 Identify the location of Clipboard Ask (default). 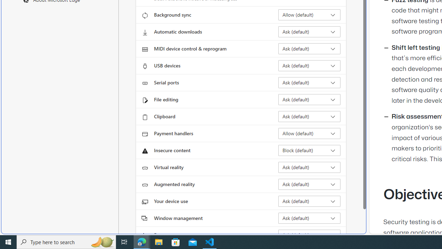
(309, 116).